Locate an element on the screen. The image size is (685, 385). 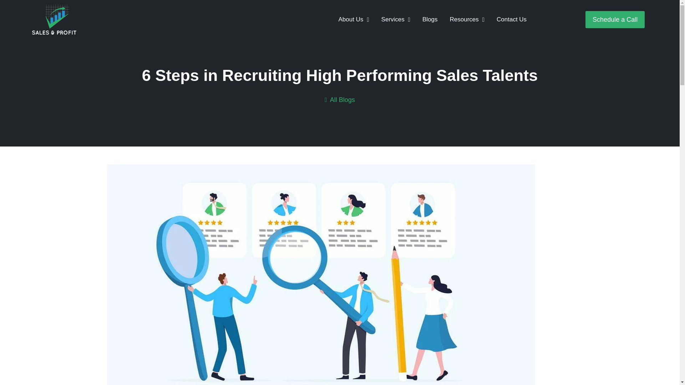
Services is located at coordinates (396, 19).